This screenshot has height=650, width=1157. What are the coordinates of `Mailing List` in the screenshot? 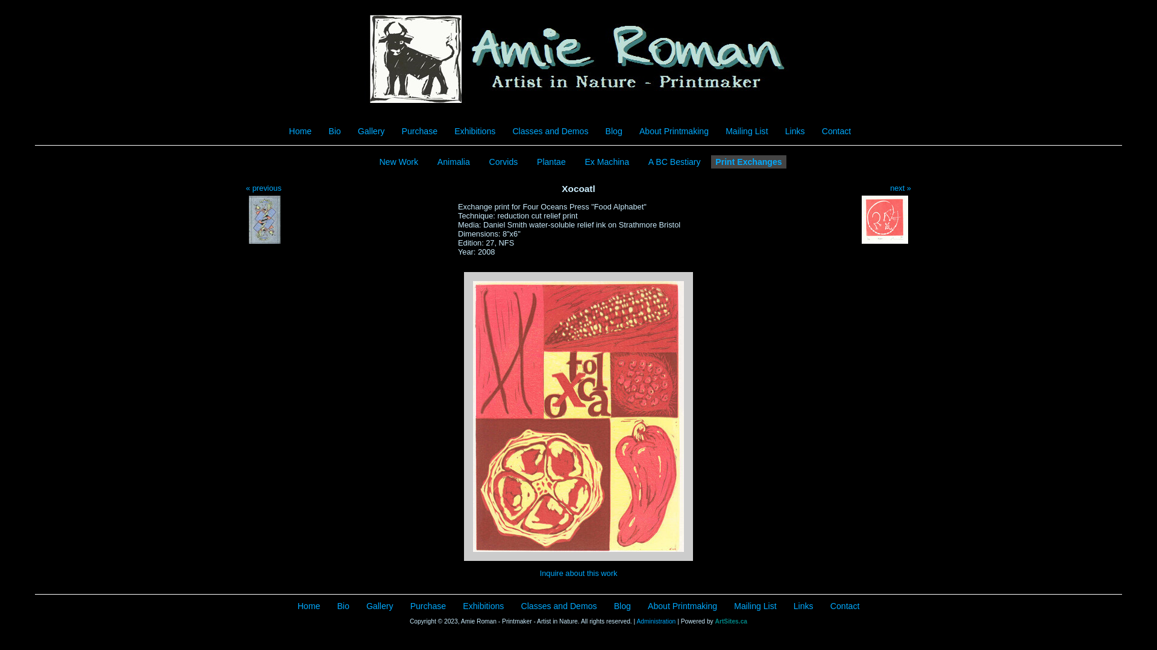 It's located at (755, 606).